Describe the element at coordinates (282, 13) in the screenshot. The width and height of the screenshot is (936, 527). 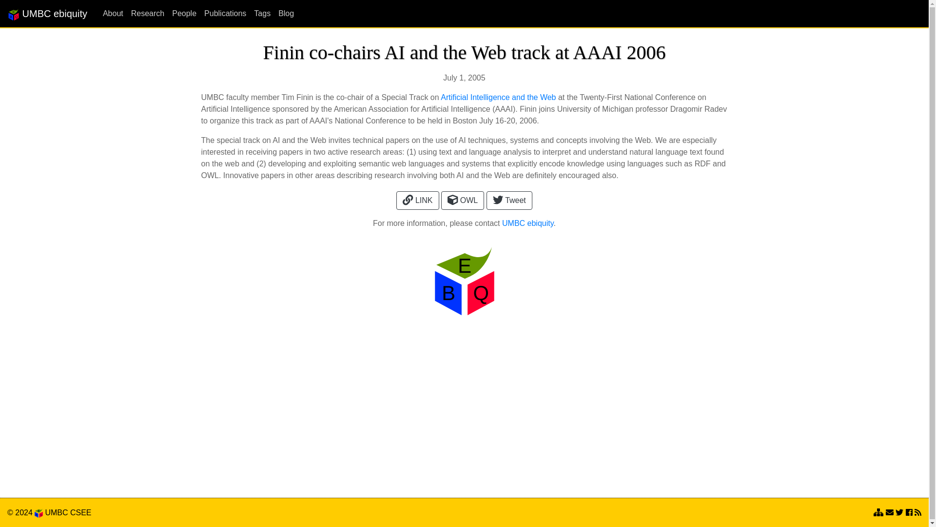
I see `Blog` at that location.